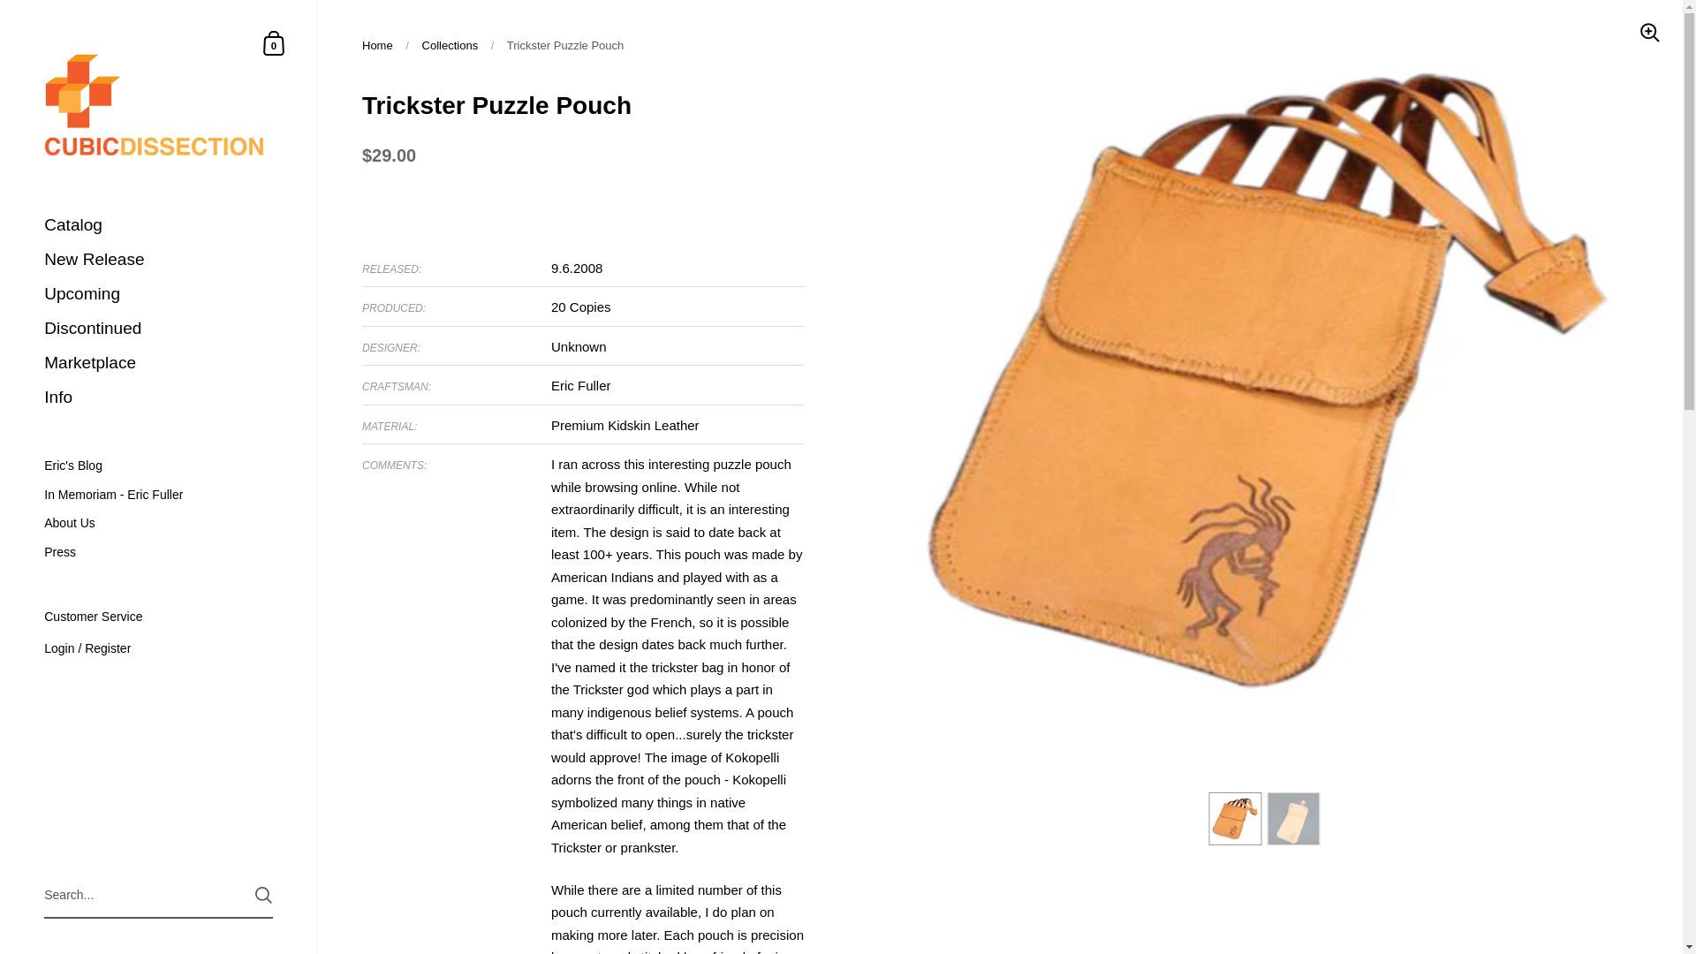  I want to click on Discontinued, so click(159, 329).